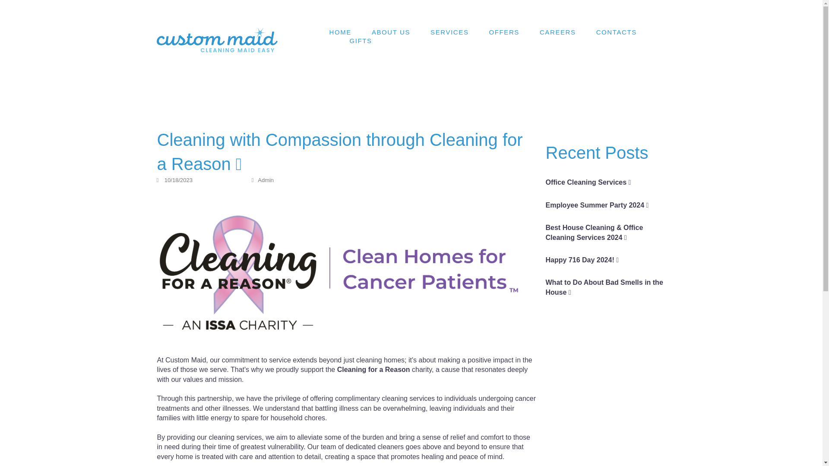 The height and width of the screenshot is (466, 829). What do you see at coordinates (503, 32) in the screenshot?
I see `OFFERS` at bounding box center [503, 32].